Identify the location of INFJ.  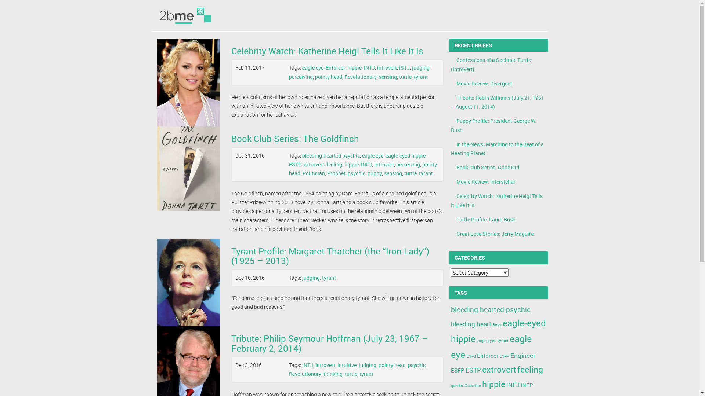
(366, 164).